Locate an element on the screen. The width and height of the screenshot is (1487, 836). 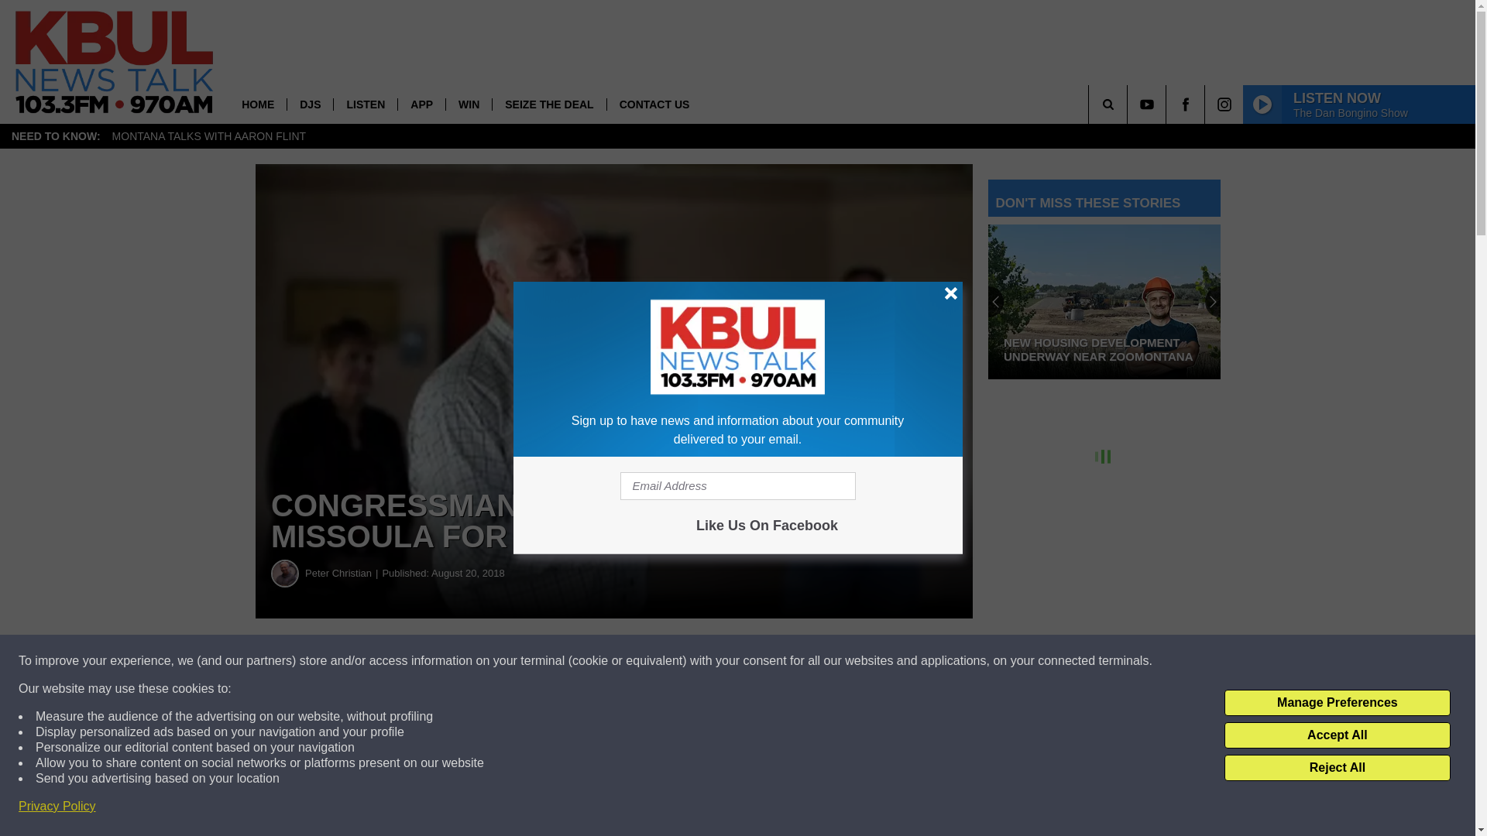
Share on Facebook is located at coordinates (471, 661).